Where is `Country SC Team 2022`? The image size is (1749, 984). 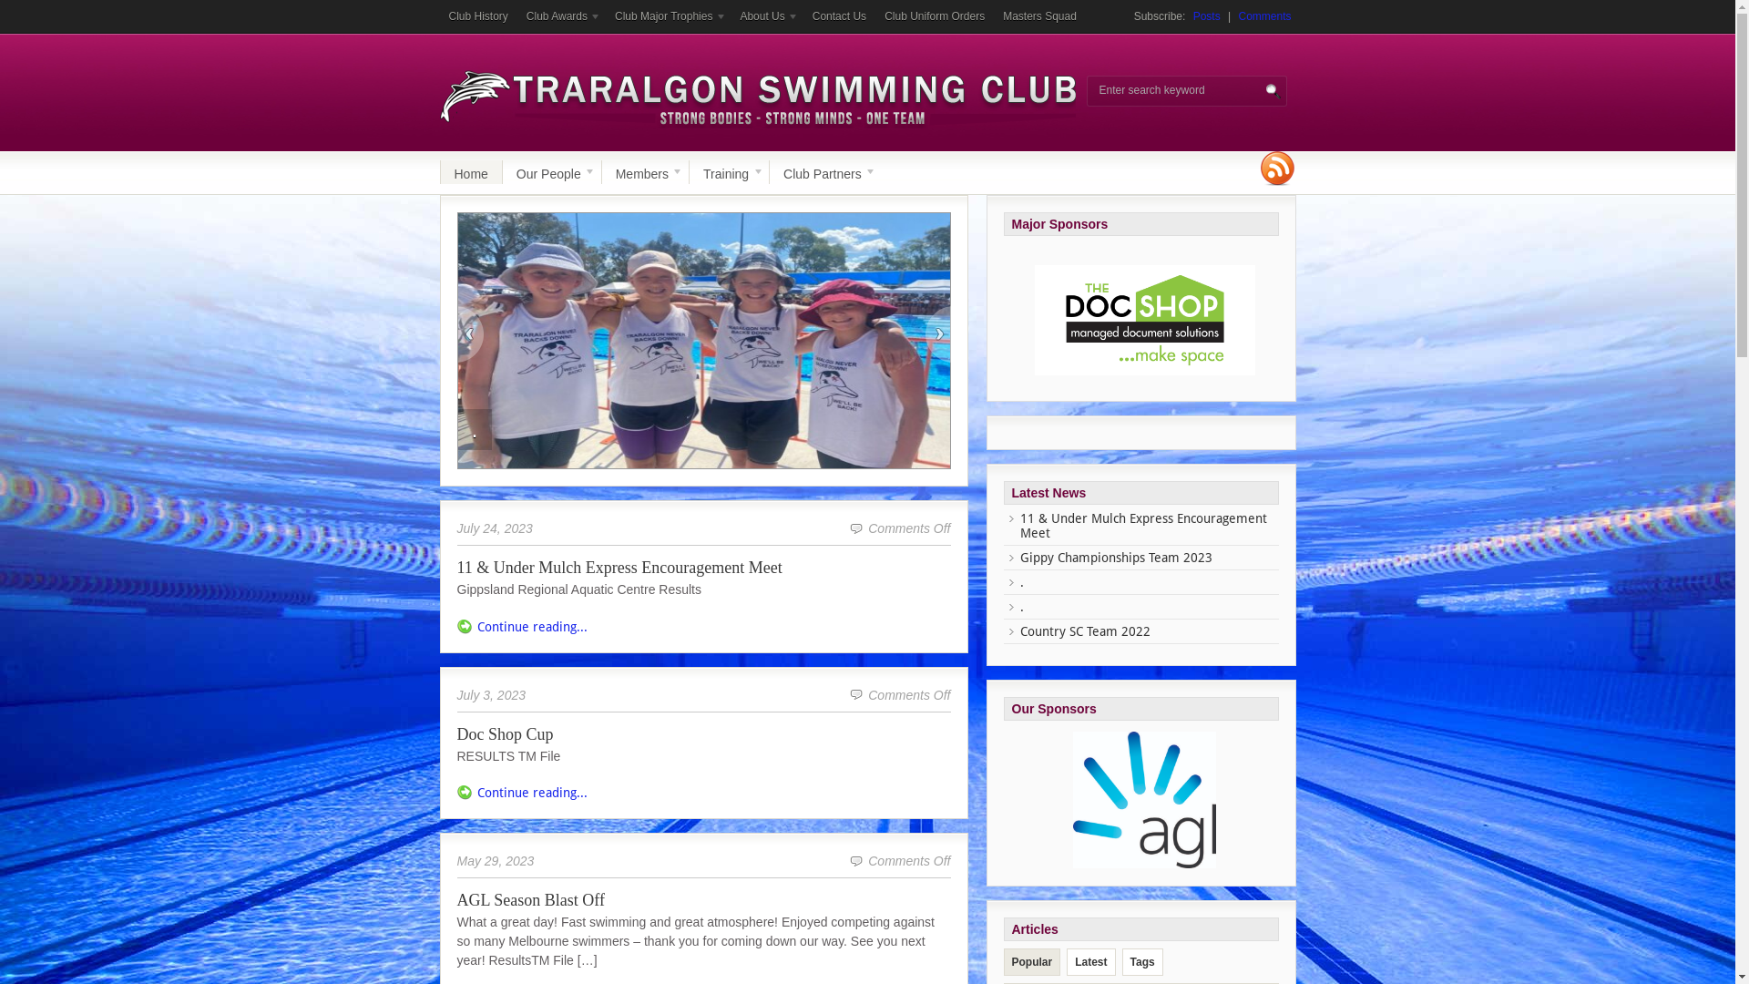
Country SC Team 2022 is located at coordinates (1086, 631).